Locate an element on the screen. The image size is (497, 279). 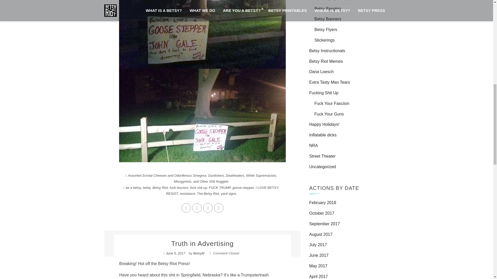
June 5, 2017 is located at coordinates (175, 253).